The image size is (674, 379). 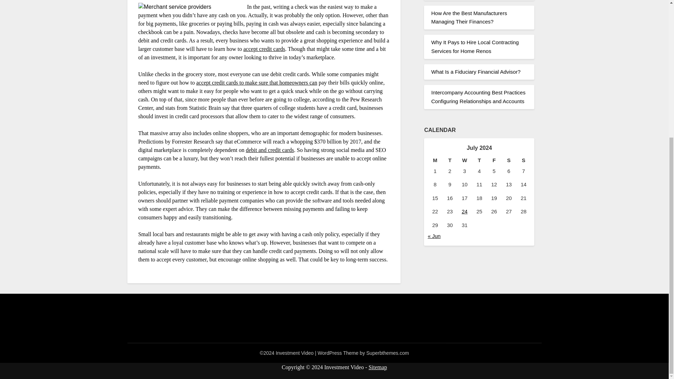 I want to click on Sitemap, so click(x=378, y=367).